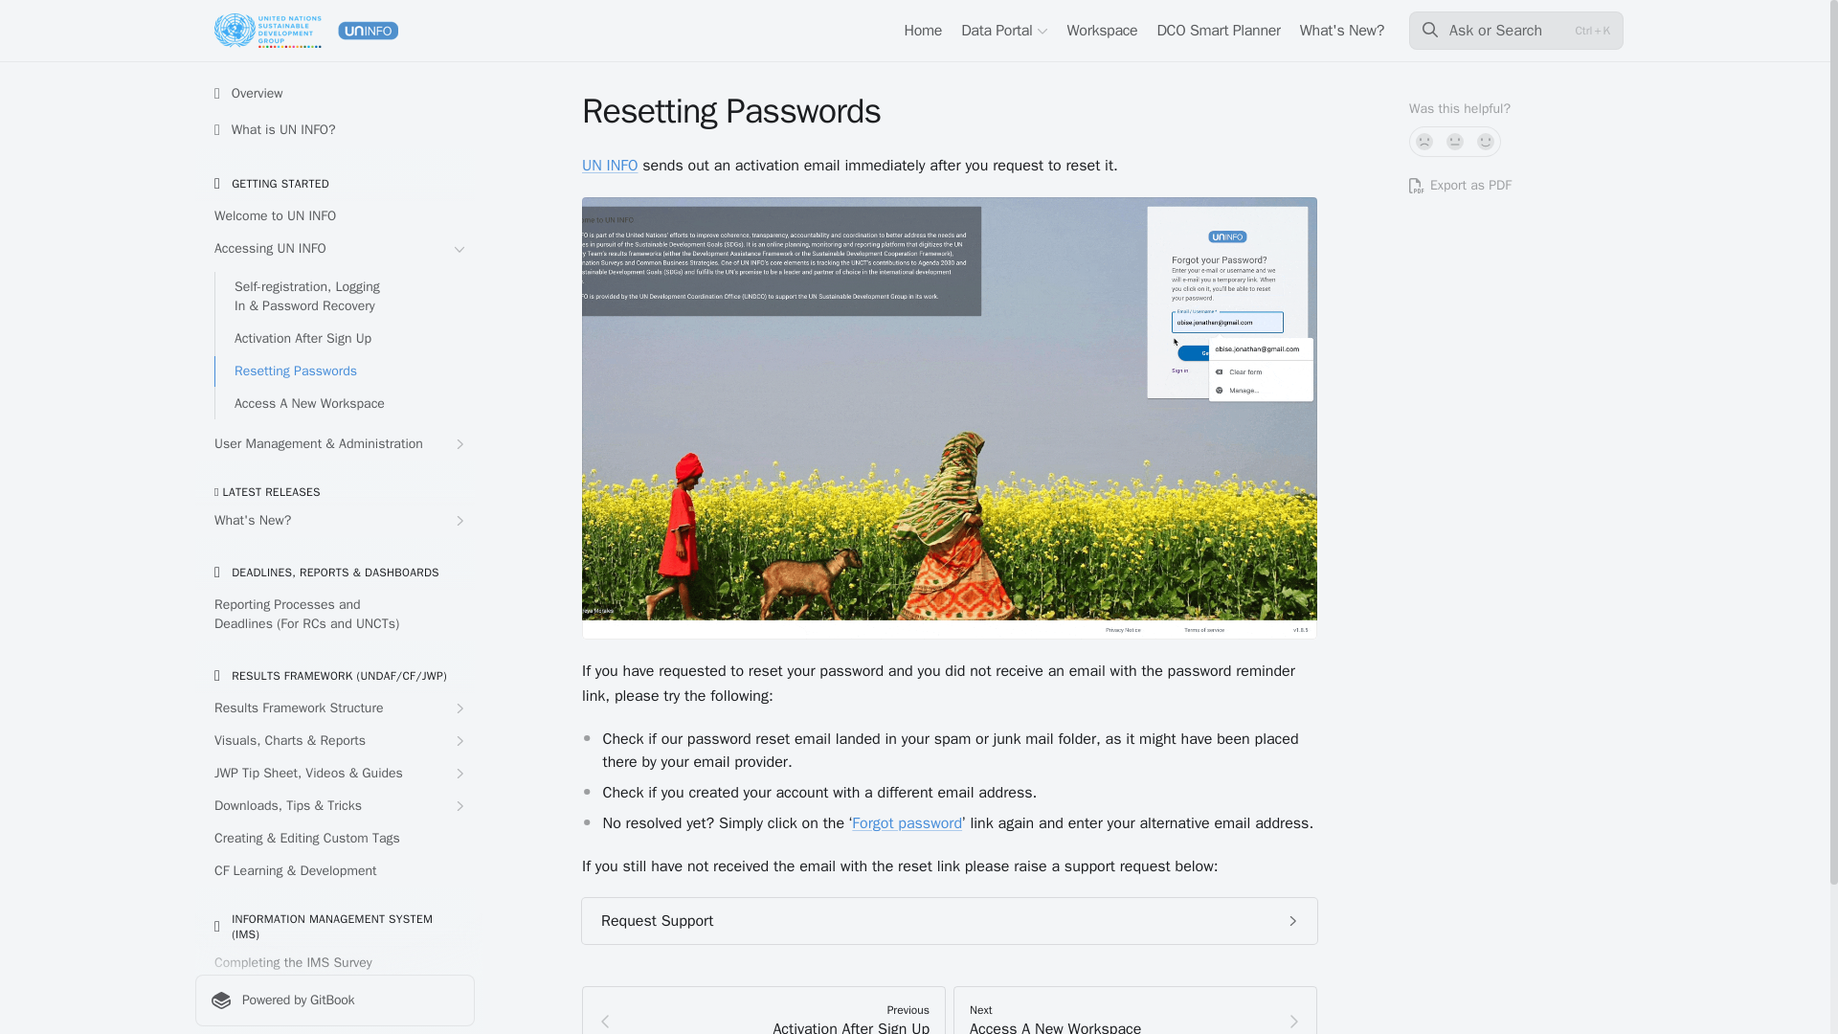  I want to click on What's New?, so click(334, 521).